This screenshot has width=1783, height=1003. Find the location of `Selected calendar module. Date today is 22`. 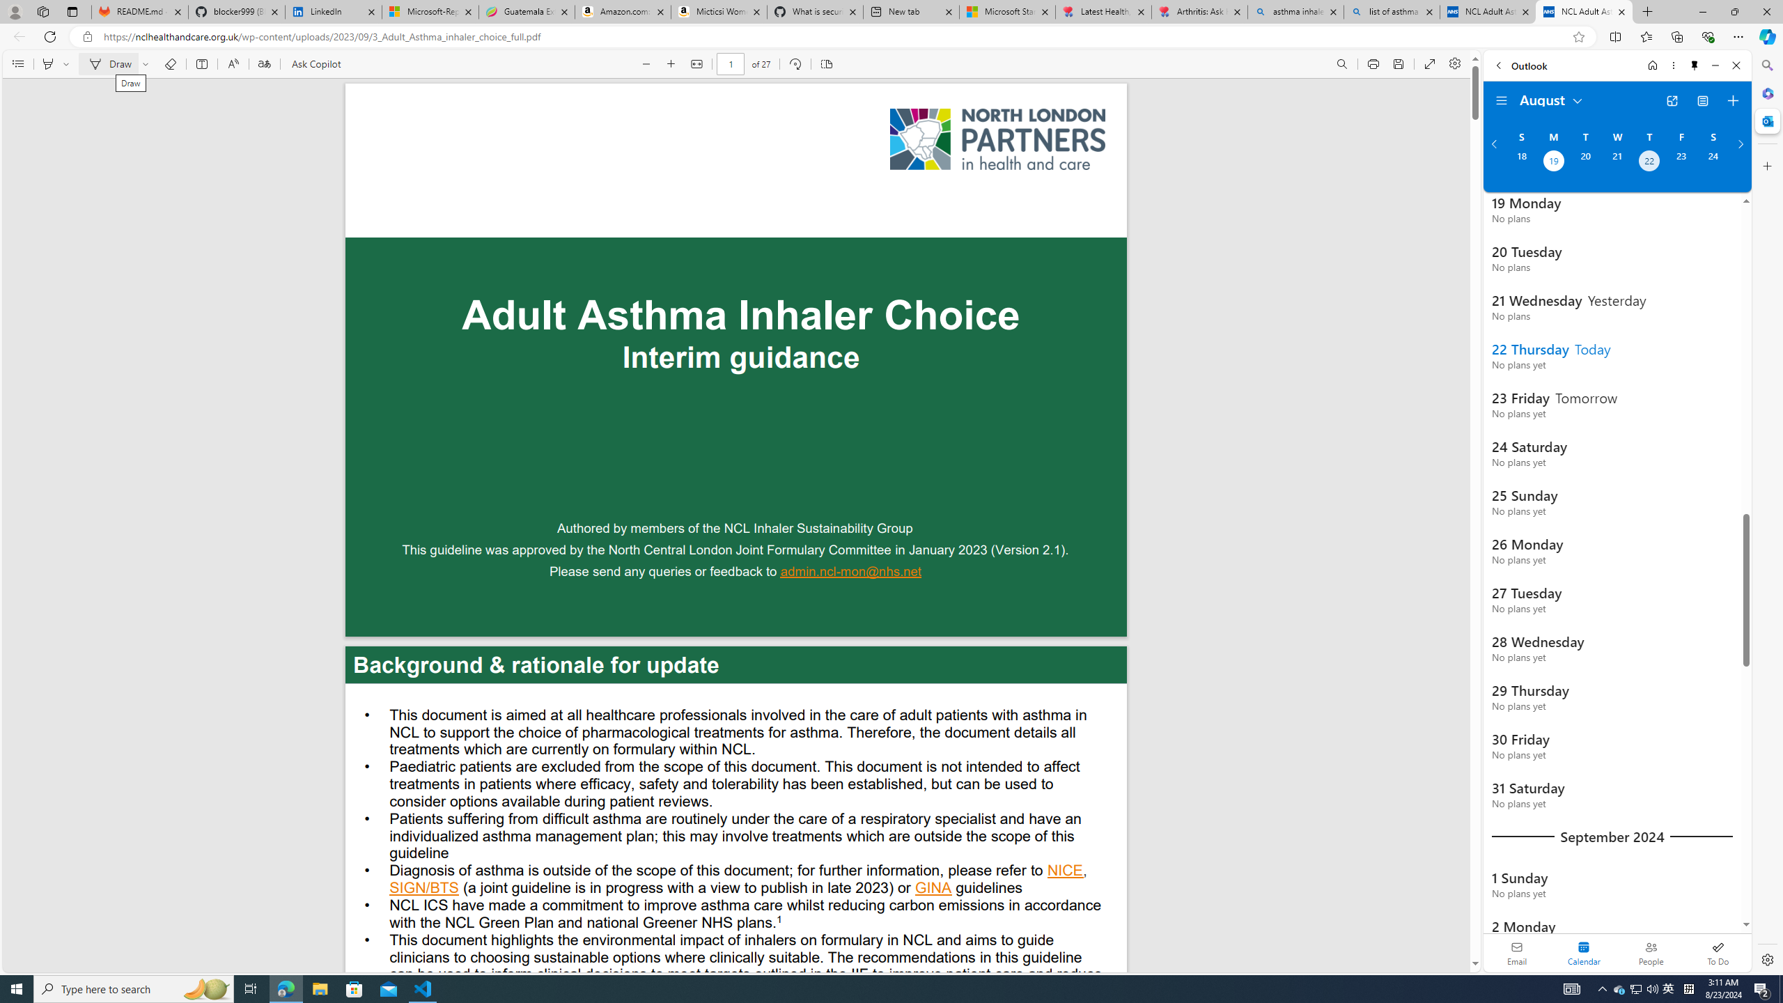

Selected calendar module. Date today is 22 is located at coordinates (1584, 953).